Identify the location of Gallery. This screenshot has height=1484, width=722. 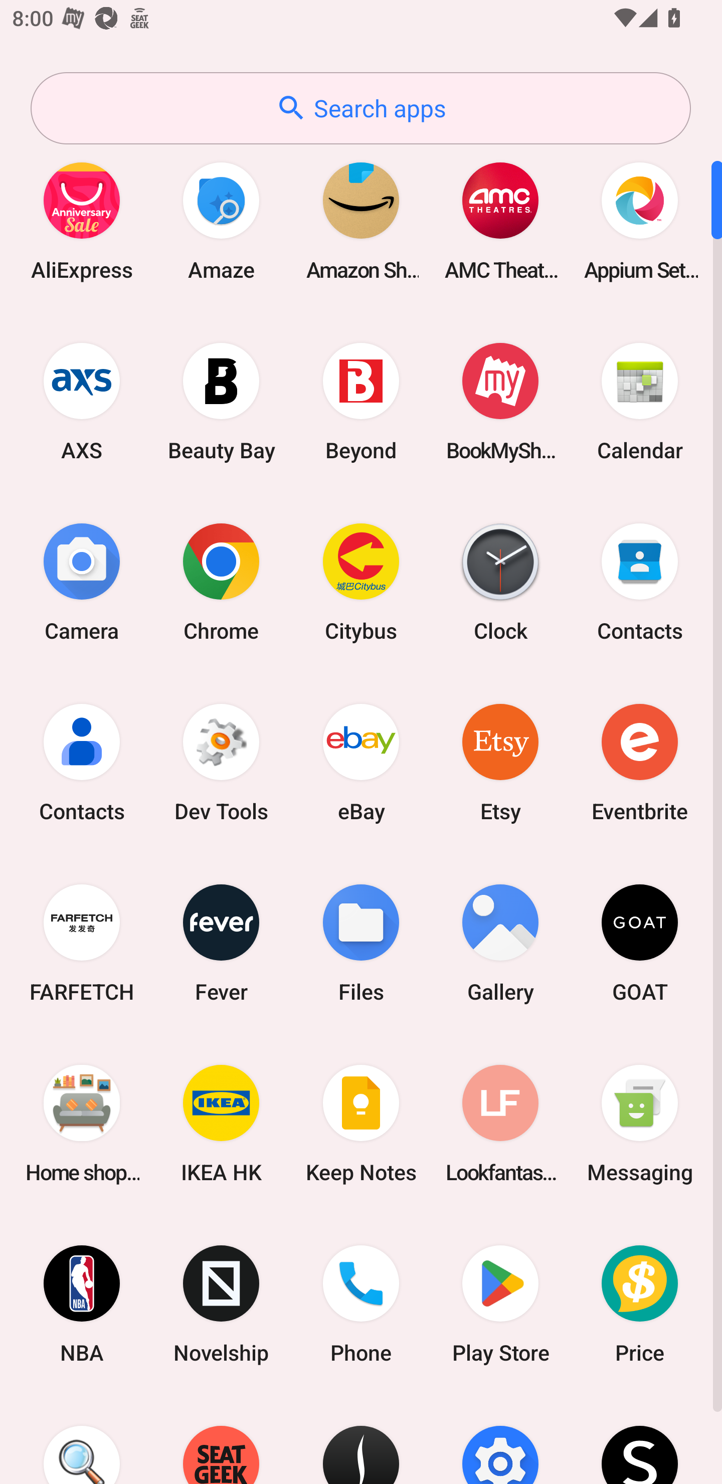
(500, 943).